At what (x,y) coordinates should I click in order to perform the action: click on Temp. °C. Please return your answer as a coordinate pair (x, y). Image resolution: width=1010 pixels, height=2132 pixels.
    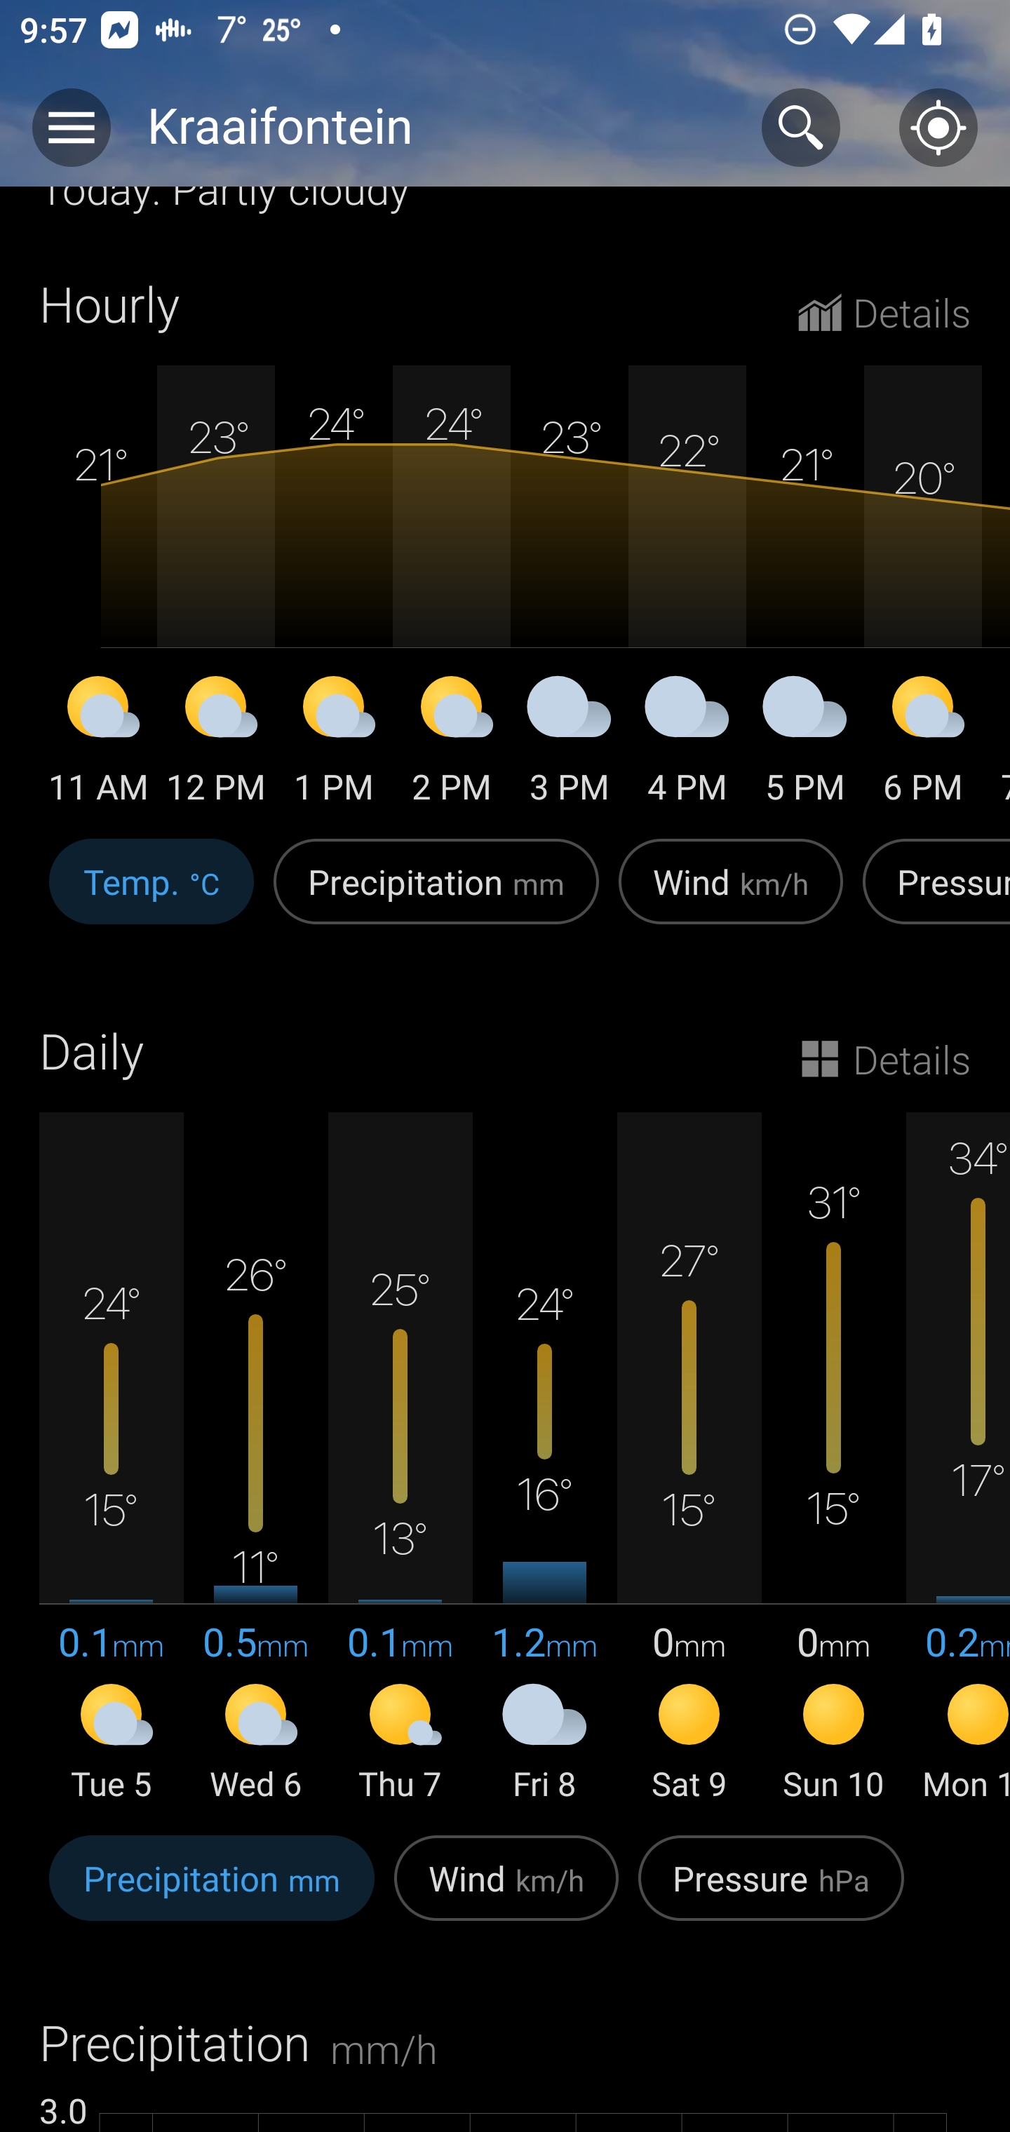
    Looking at the image, I should click on (151, 896).